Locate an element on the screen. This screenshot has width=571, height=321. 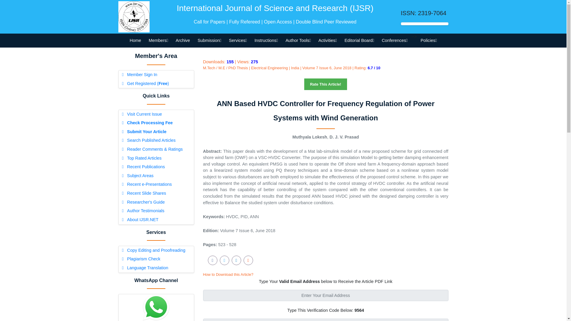
Home is located at coordinates (135, 40).